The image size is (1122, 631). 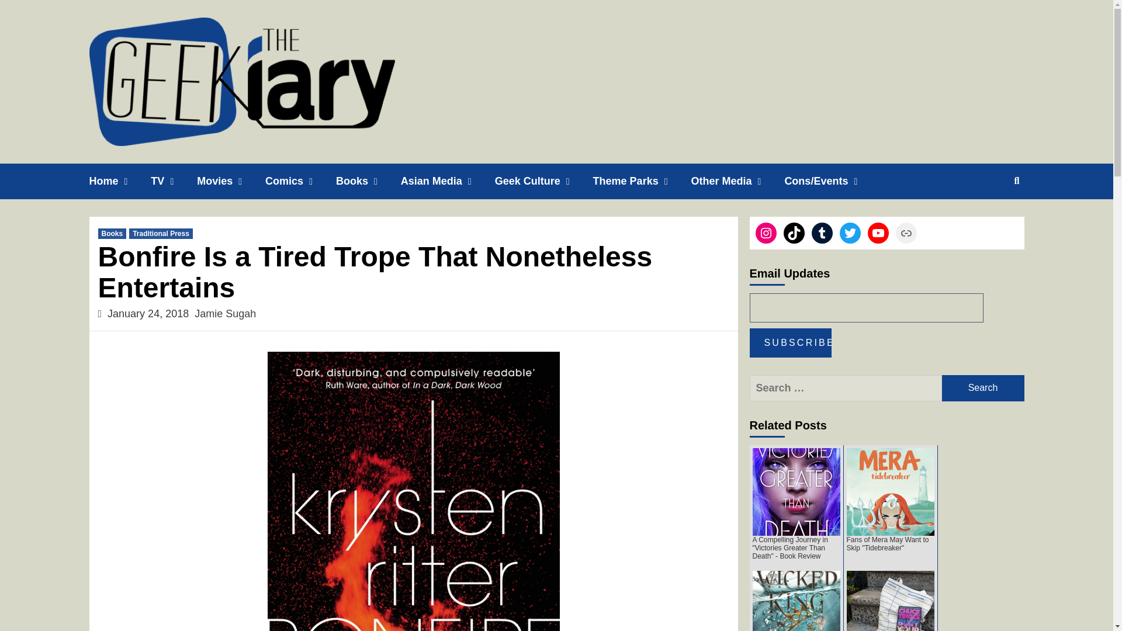 What do you see at coordinates (300, 181) in the screenshot?
I see `Comics` at bounding box center [300, 181].